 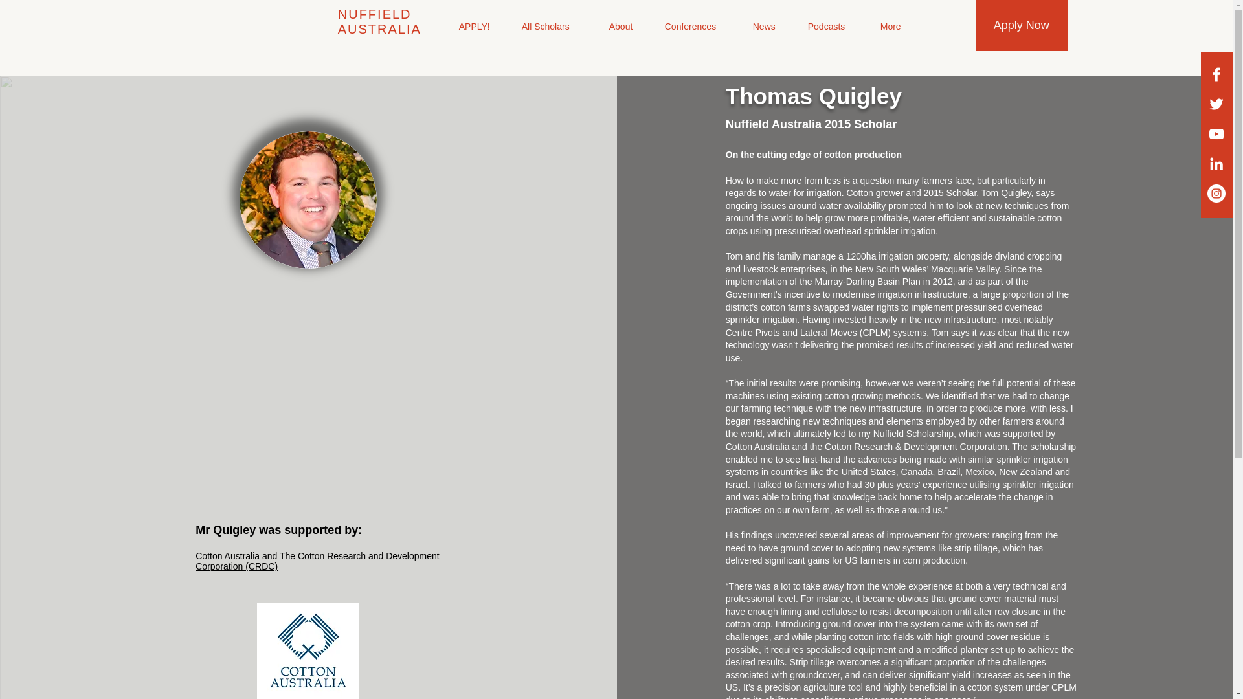 I want to click on Conferences, so click(x=852, y=25).